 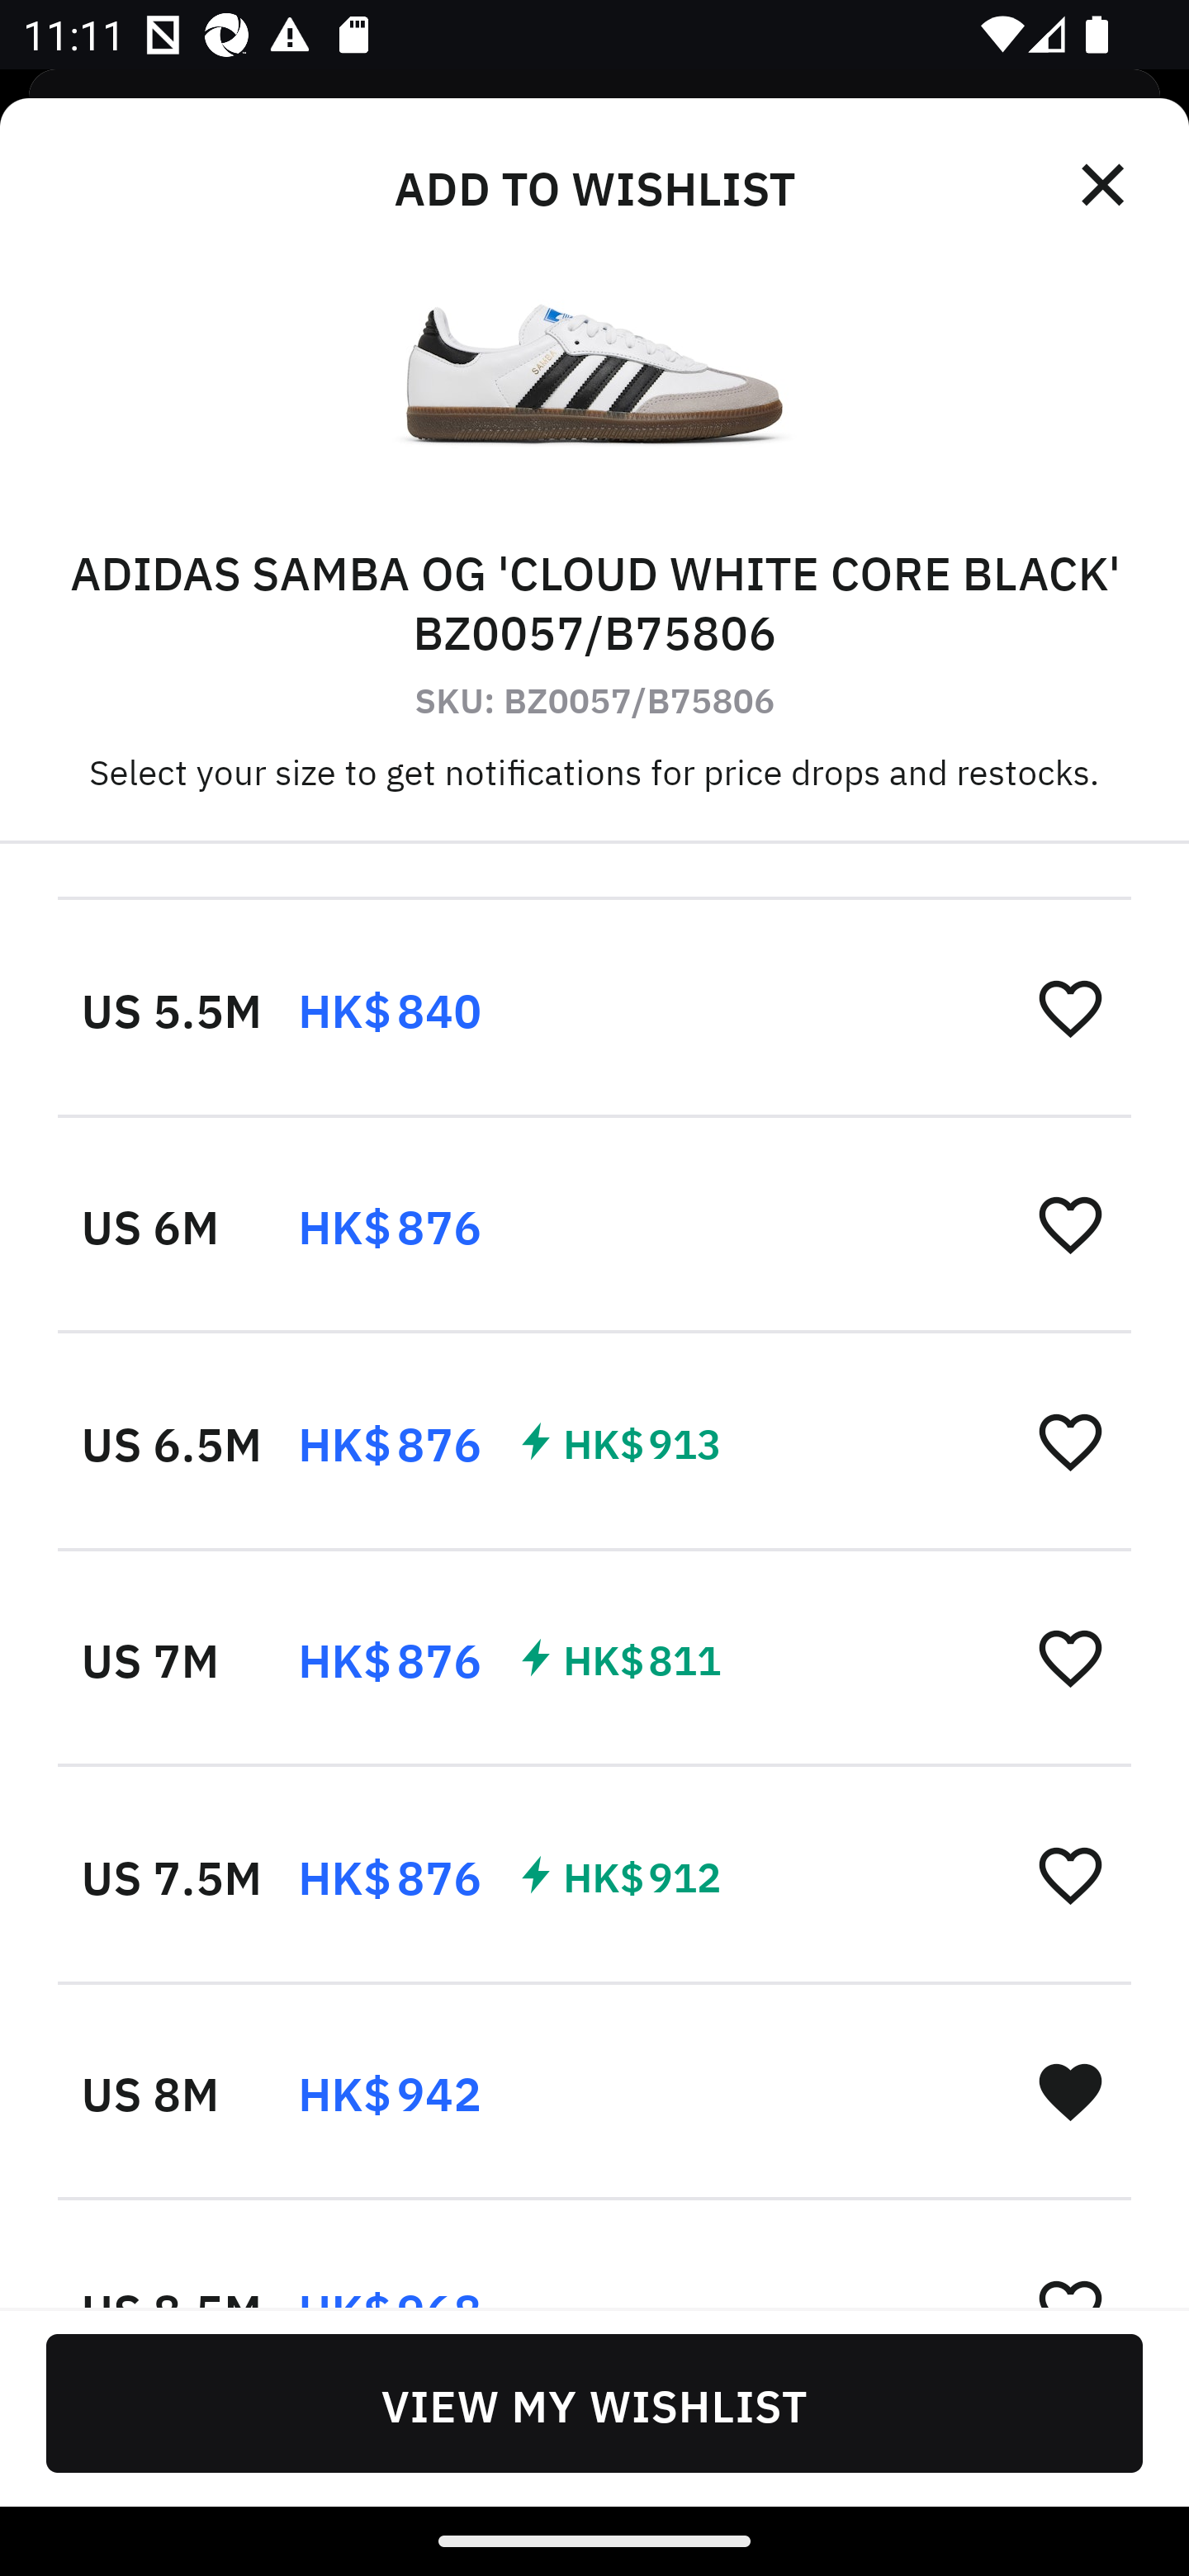 I want to click on VIEW MY WISHLIST, so click(x=594, y=2403).